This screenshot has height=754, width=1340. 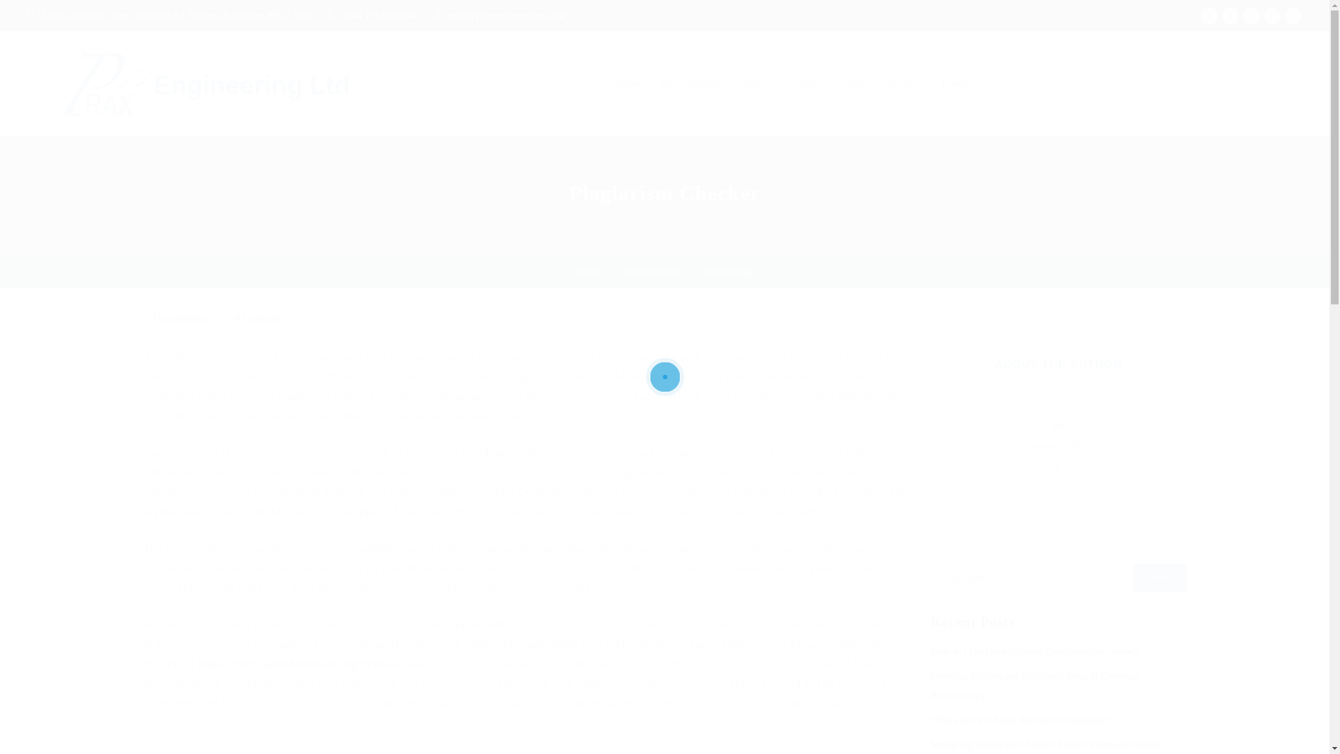 I want to click on Our Capabilities, so click(x=692, y=83).